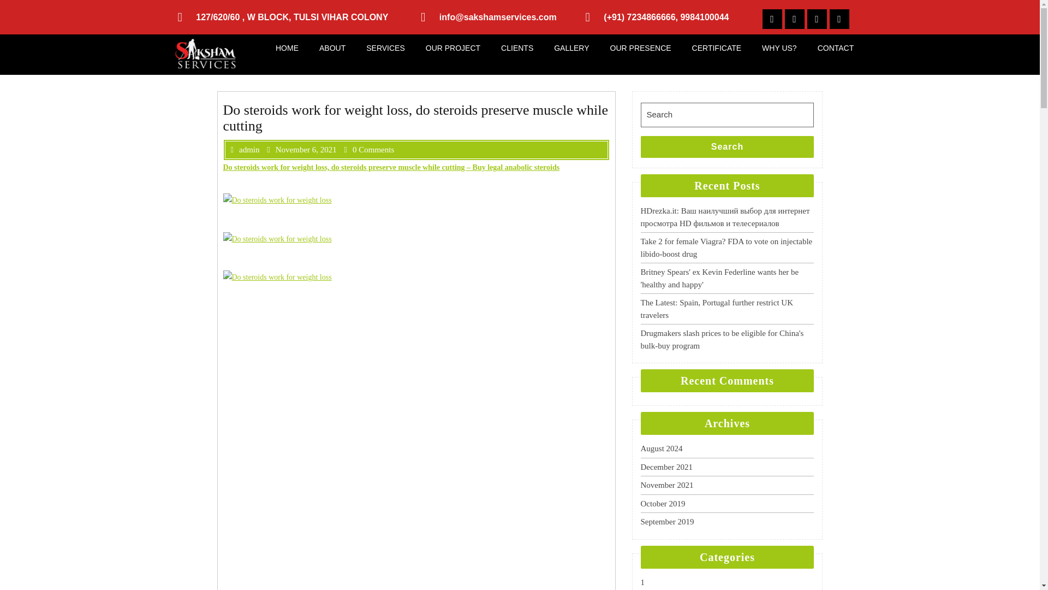 This screenshot has height=590, width=1048. What do you see at coordinates (332, 48) in the screenshot?
I see `ABOUT` at bounding box center [332, 48].